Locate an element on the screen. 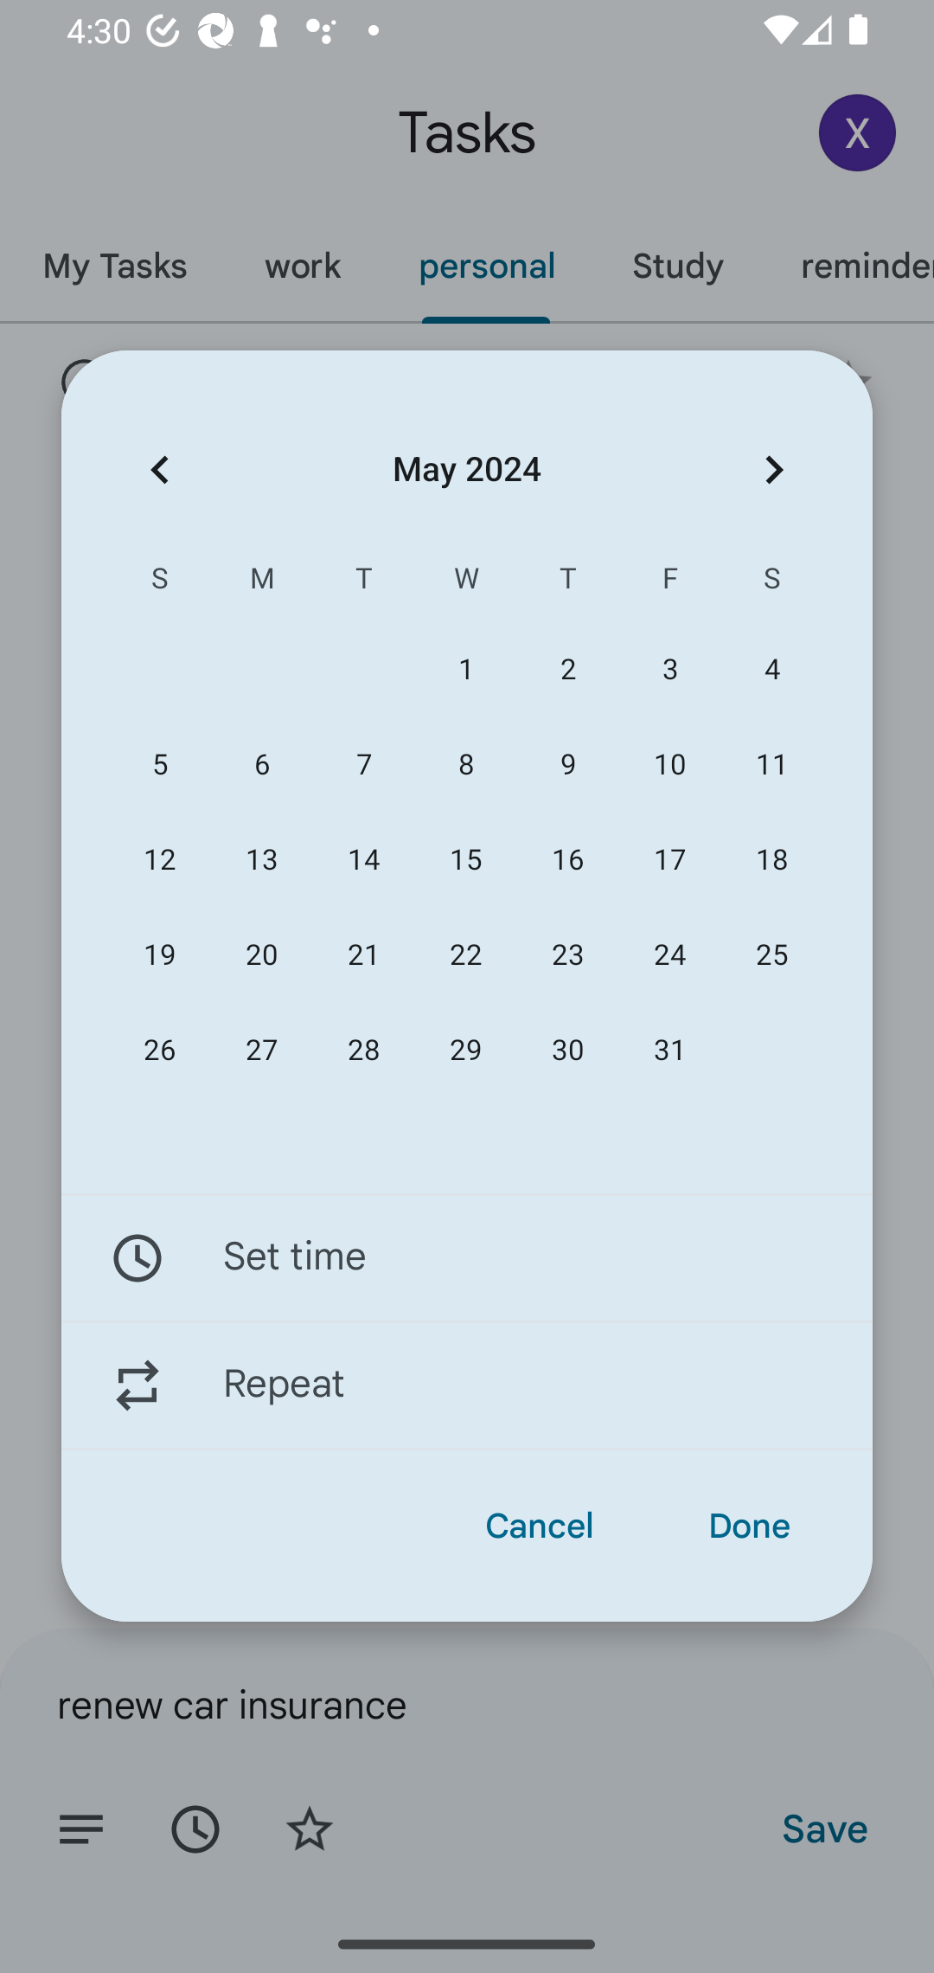 Image resolution: width=934 pixels, height=1973 pixels. 11 11 May 2024 is located at coordinates (771, 765).